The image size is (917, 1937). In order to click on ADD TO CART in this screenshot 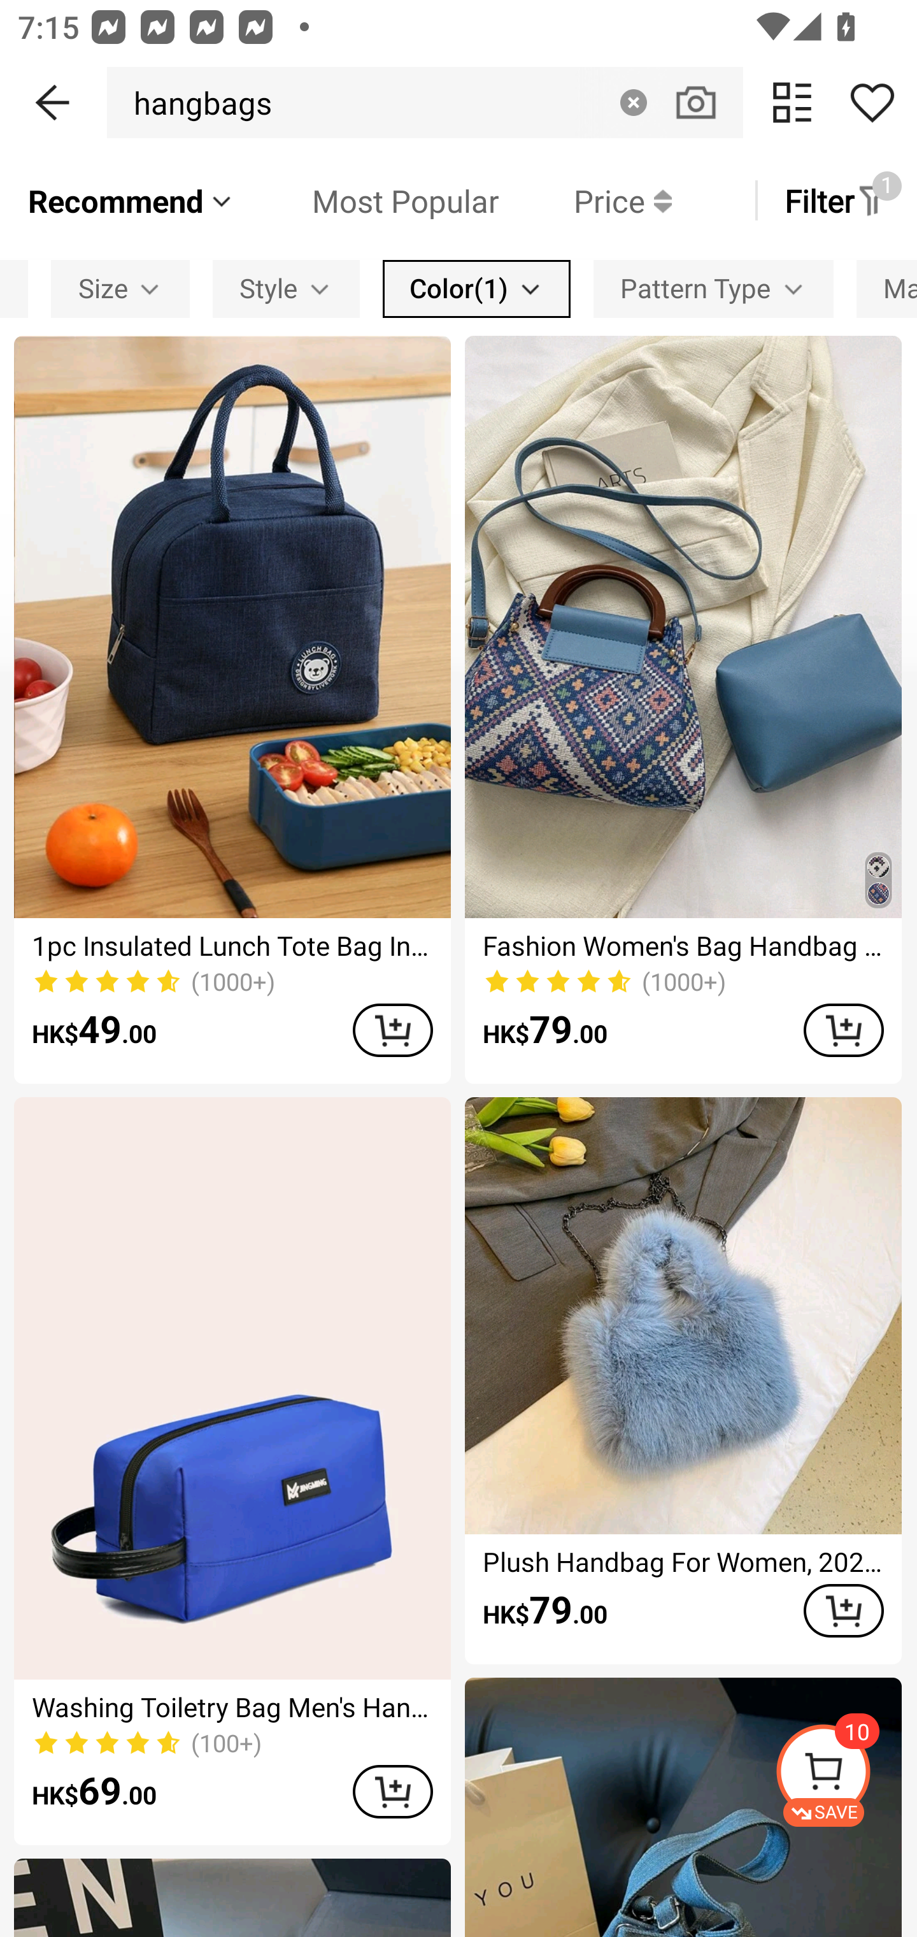, I will do `click(843, 1610)`.